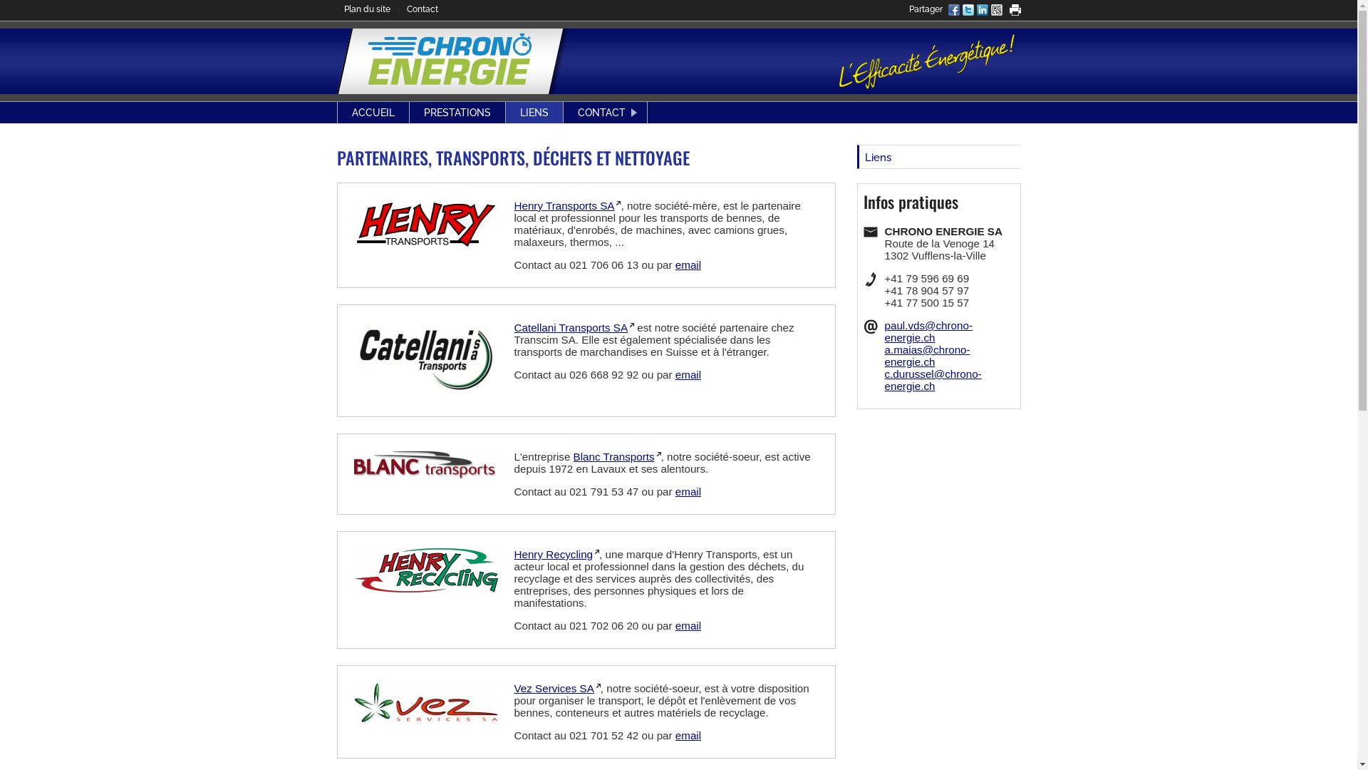 The width and height of the screenshot is (1368, 770). What do you see at coordinates (968, 11) in the screenshot?
I see `Partager sur Twitter` at bounding box center [968, 11].